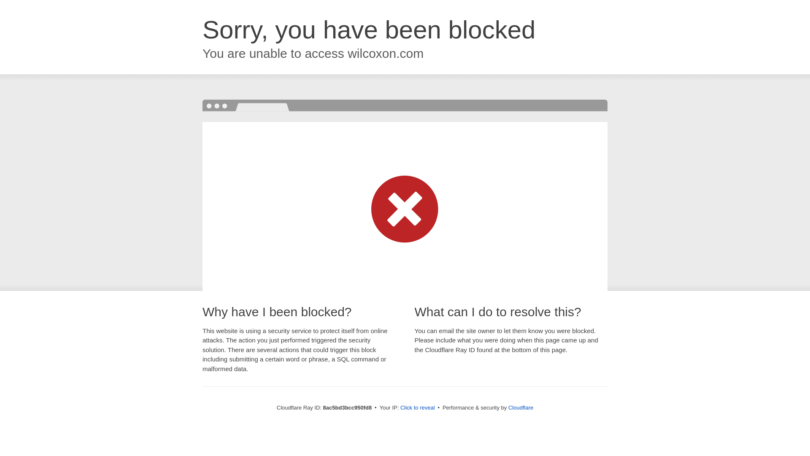  What do you see at coordinates (521, 407) in the screenshot?
I see `Cloudflare` at bounding box center [521, 407].